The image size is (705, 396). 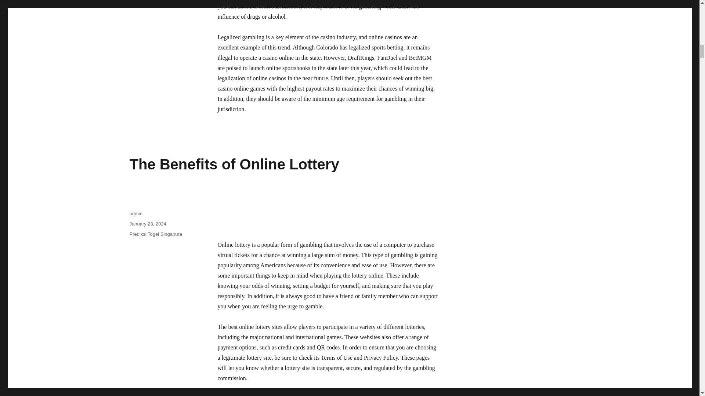 I want to click on admin, so click(x=135, y=213).